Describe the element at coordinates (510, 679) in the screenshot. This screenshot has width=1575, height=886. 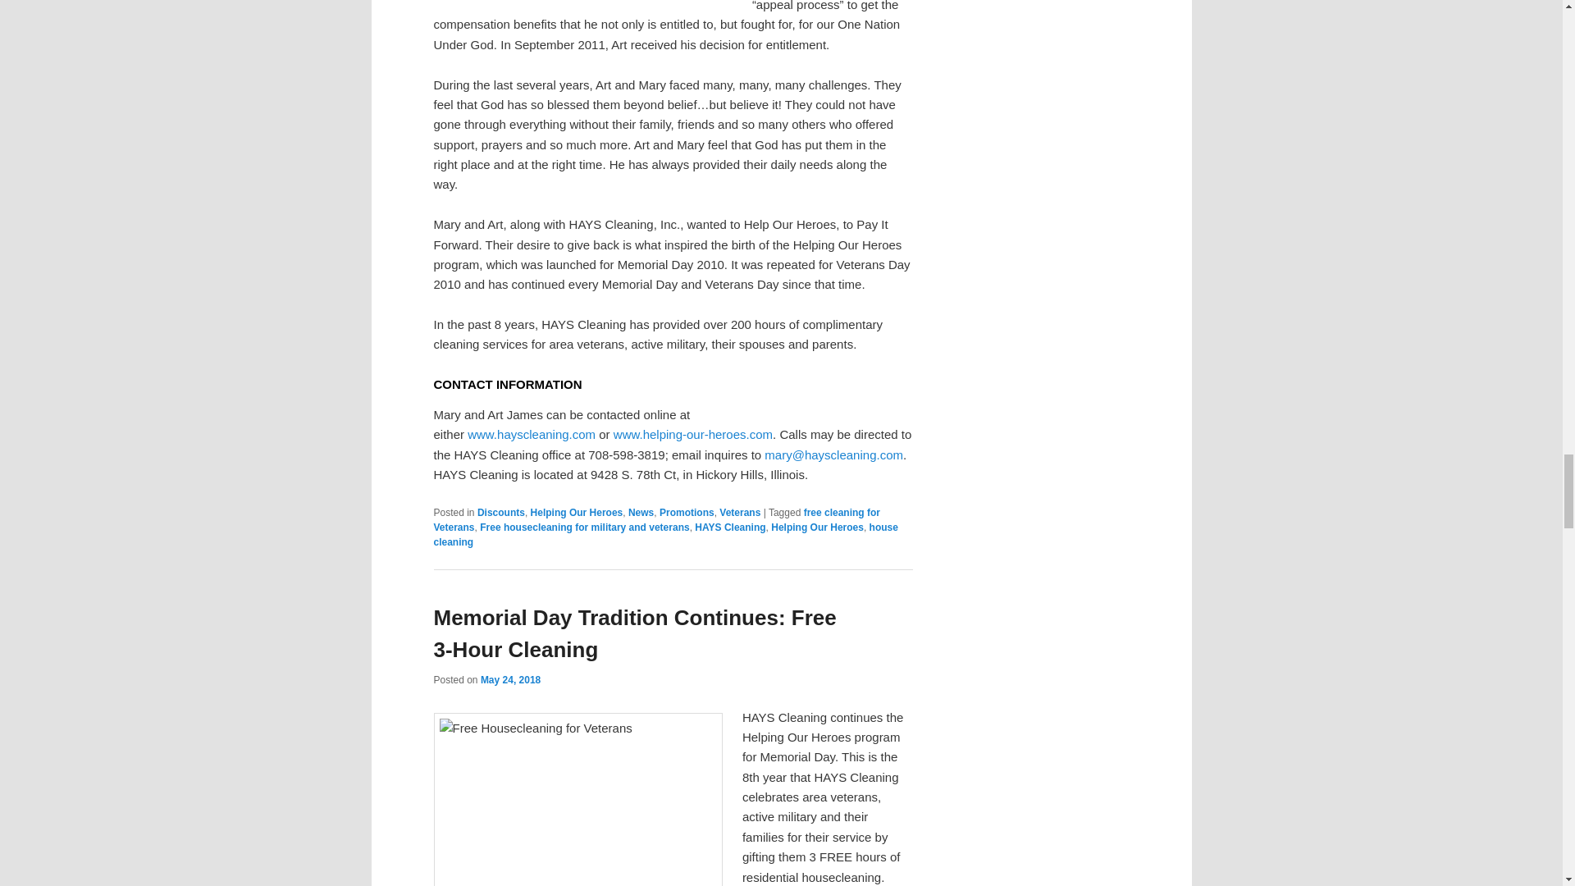
I see `12:12 am` at that location.